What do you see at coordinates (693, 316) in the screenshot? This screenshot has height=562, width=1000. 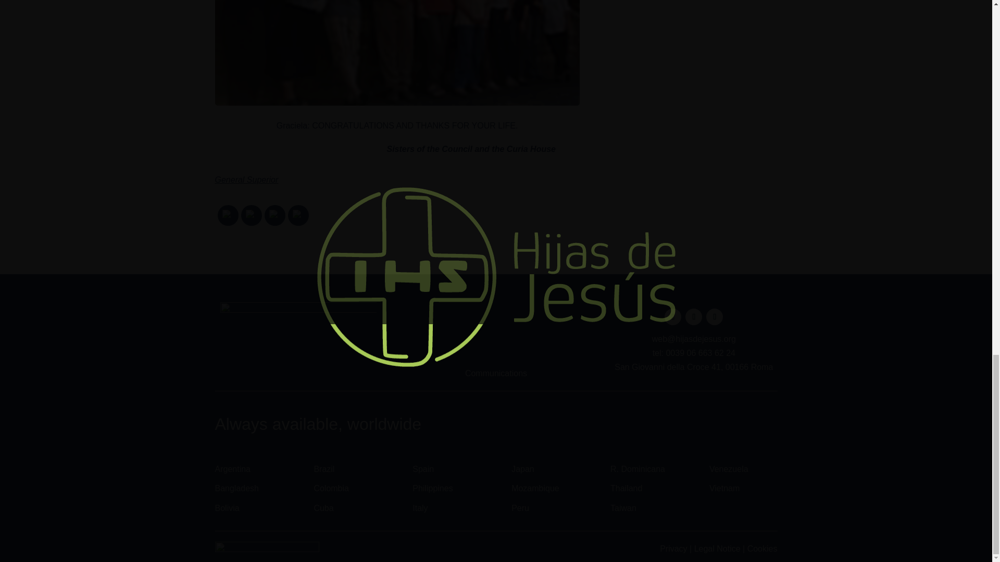 I see `Follow on X` at bounding box center [693, 316].